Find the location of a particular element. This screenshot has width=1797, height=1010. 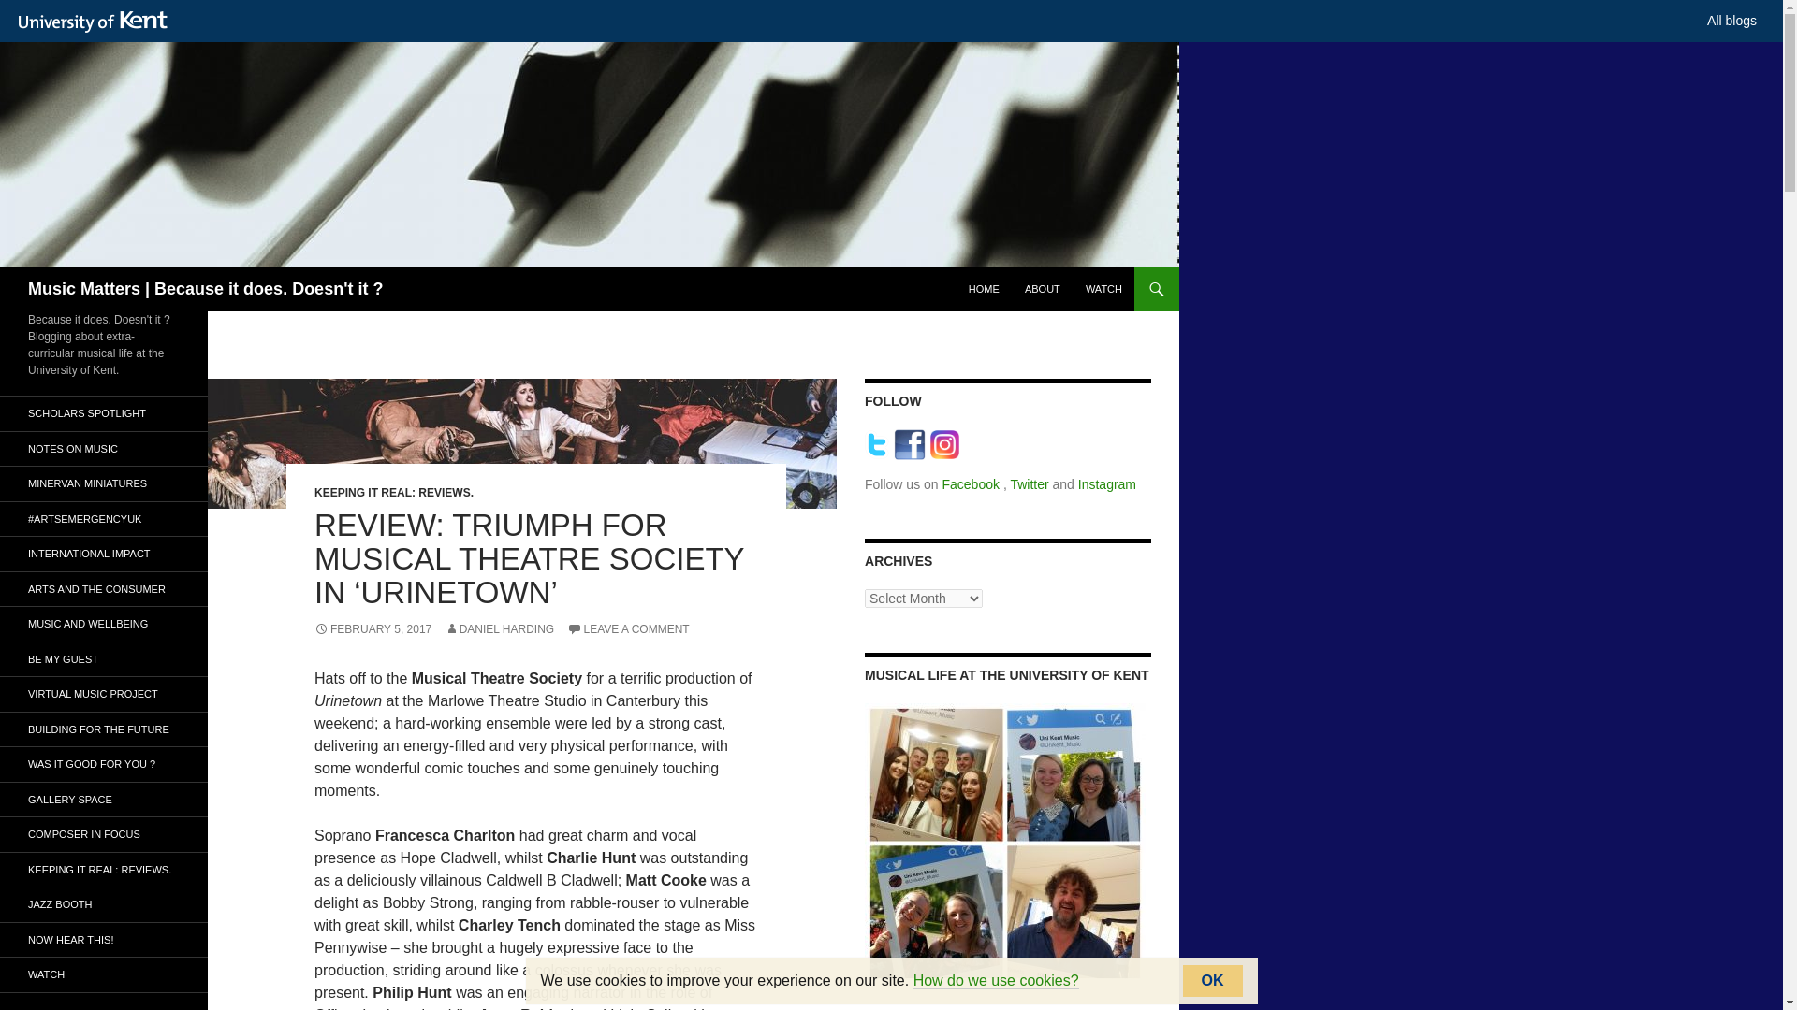

FEBRUARY 5, 2017 is located at coordinates (373, 629).